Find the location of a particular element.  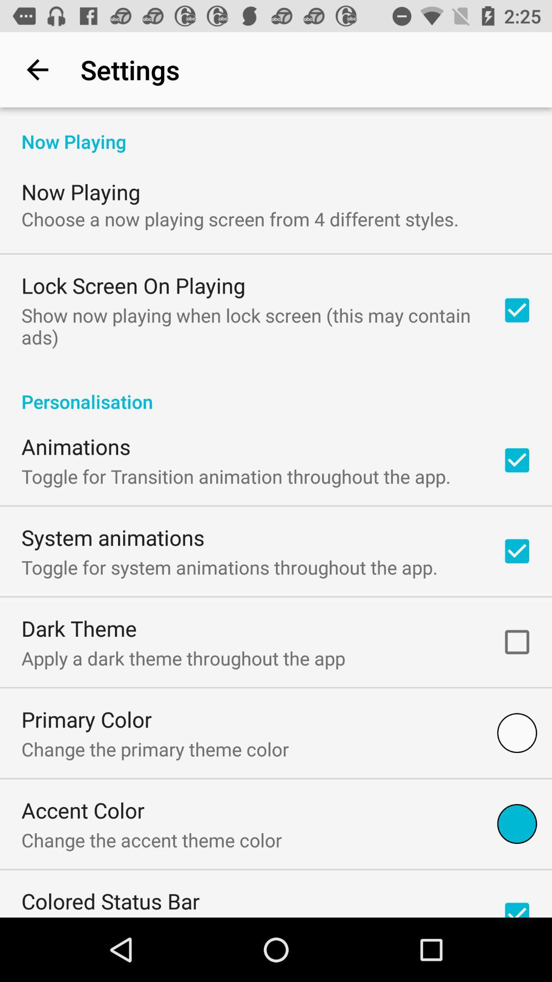

press colored status bar is located at coordinates (110, 901).